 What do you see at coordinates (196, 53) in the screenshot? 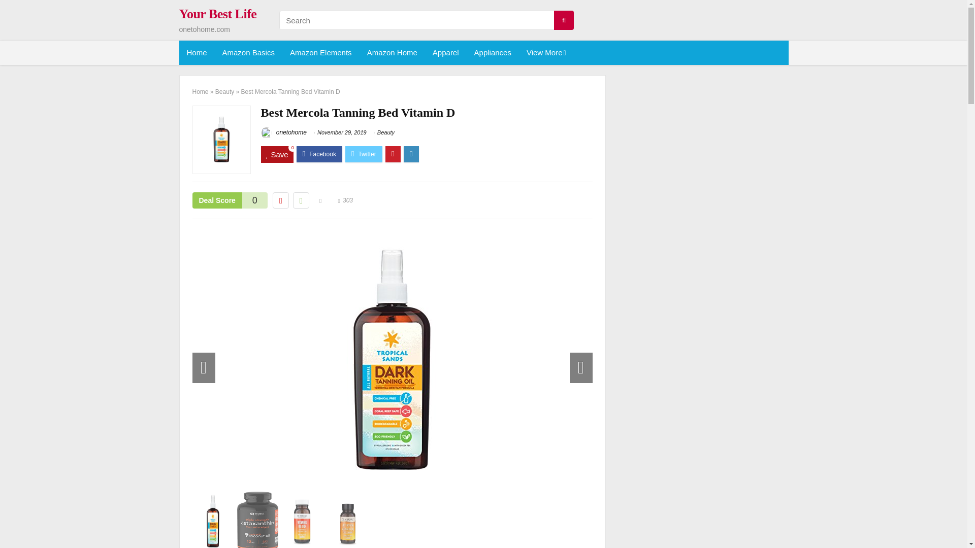
I see `Home` at bounding box center [196, 53].